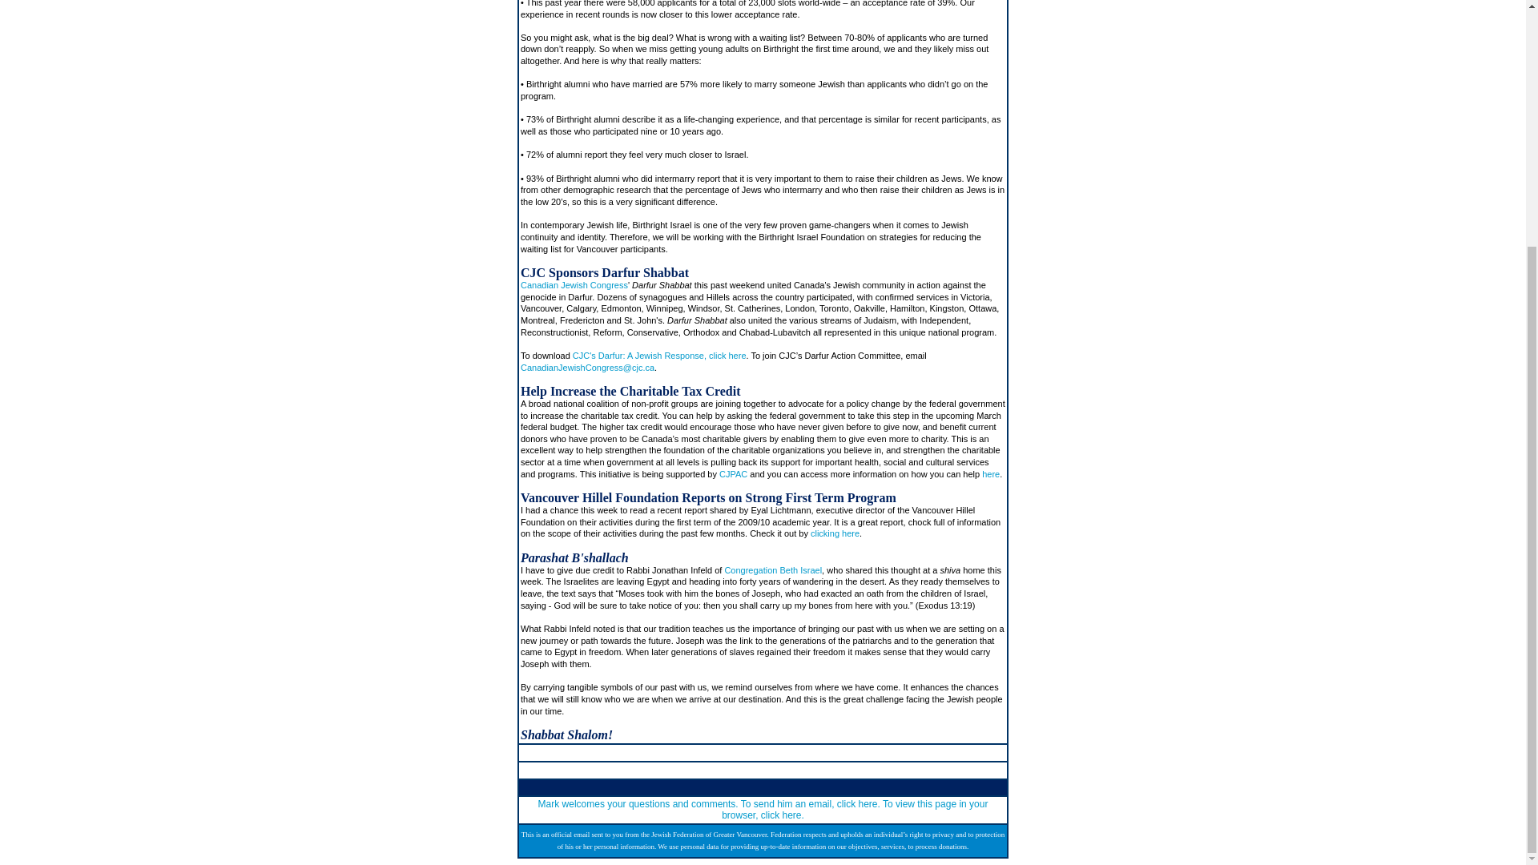 The height and width of the screenshot is (865, 1538). What do you see at coordinates (835, 533) in the screenshot?
I see `clicking here` at bounding box center [835, 533].